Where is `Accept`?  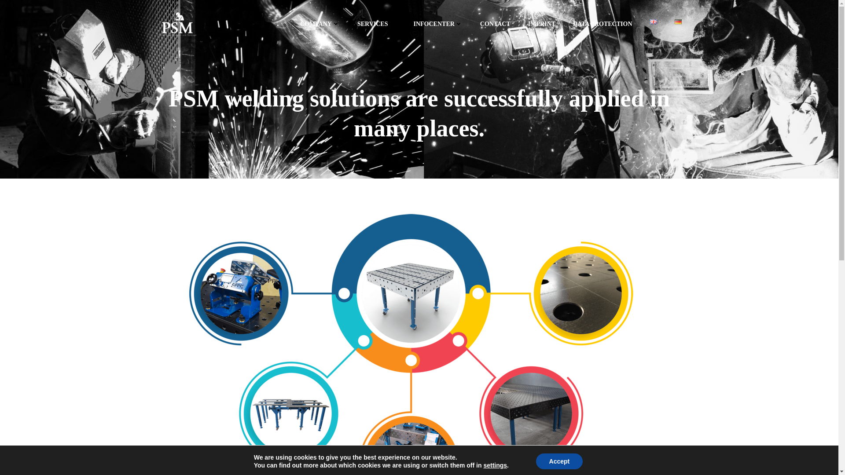 Accept is located at coordinates (559, 461).